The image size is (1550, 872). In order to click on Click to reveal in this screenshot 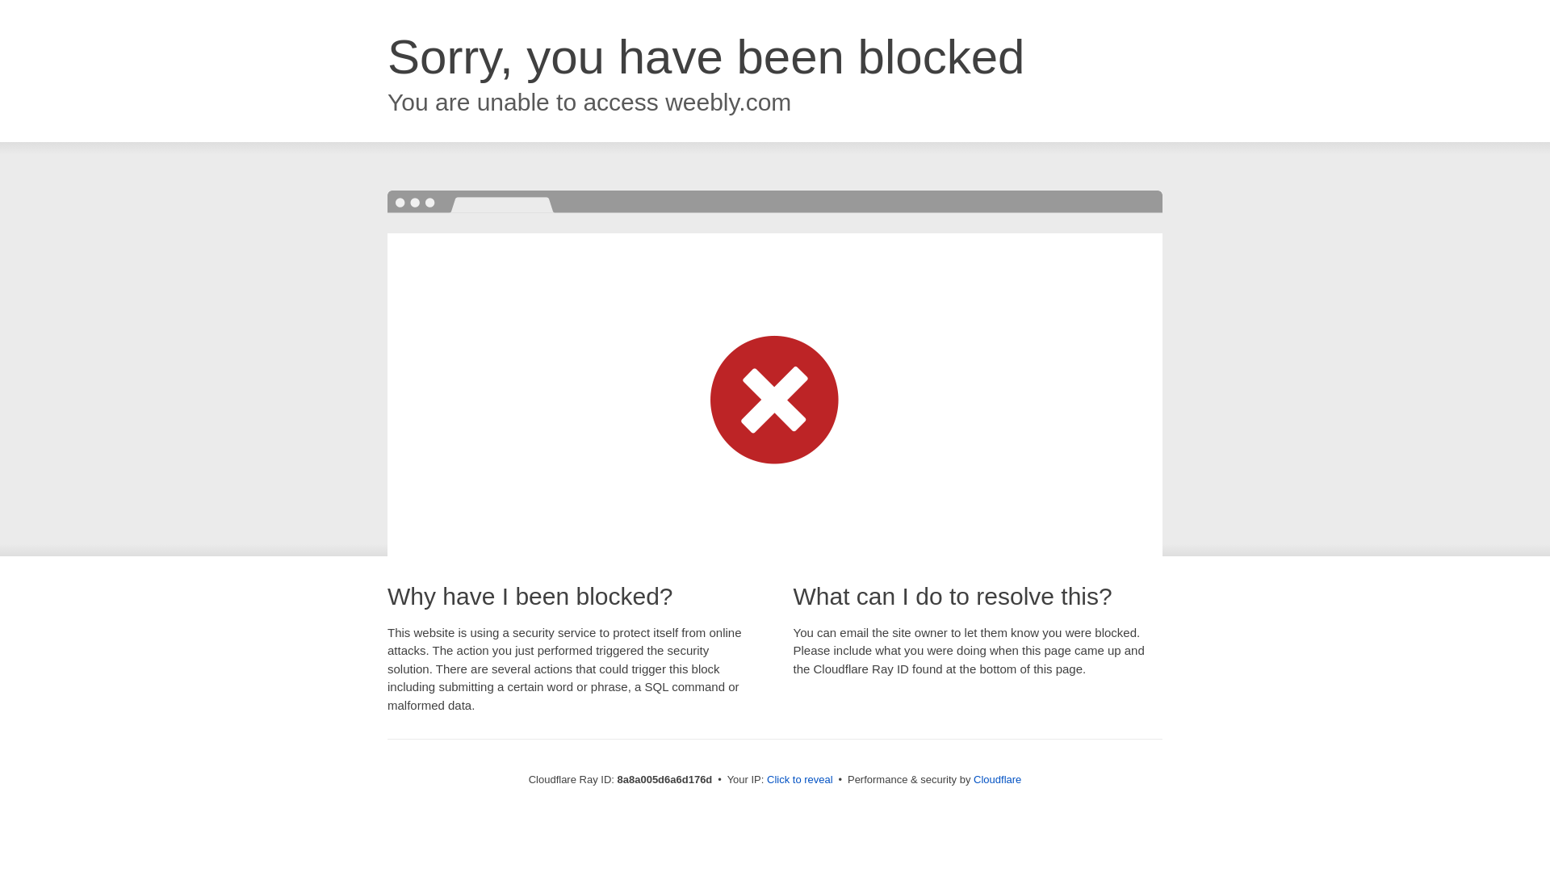, I will do `click(800, 780)`.